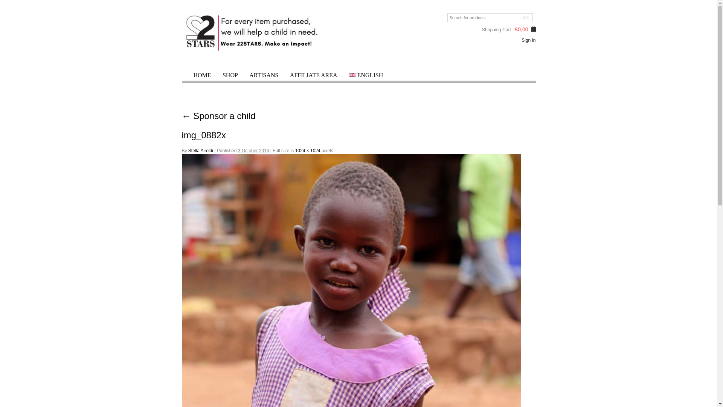  I want to click on Search for products, so click(490, 17).